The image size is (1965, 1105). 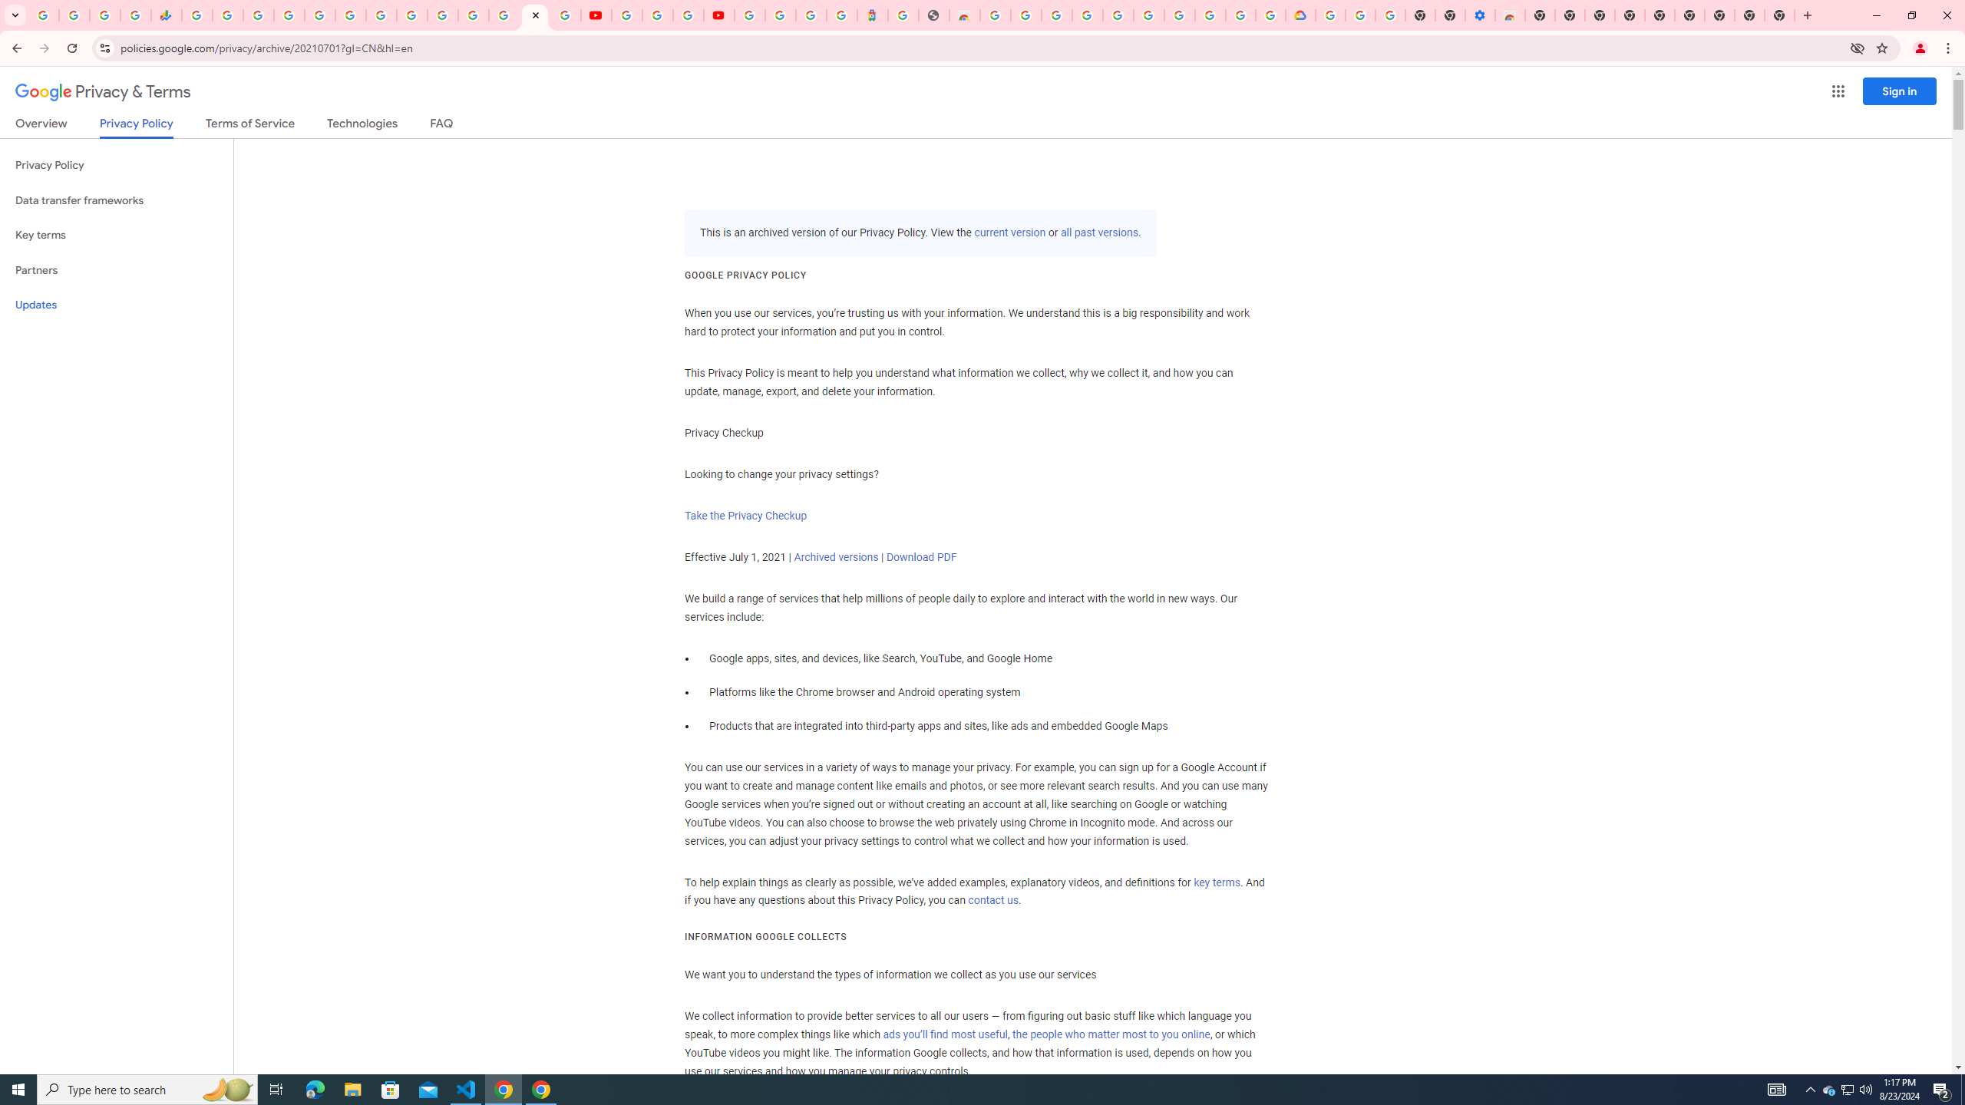 What do you see at coordinates (45, 15) in the screenshot?
I see `Google Workspace Admin Community` at bounding box center [45, 15].